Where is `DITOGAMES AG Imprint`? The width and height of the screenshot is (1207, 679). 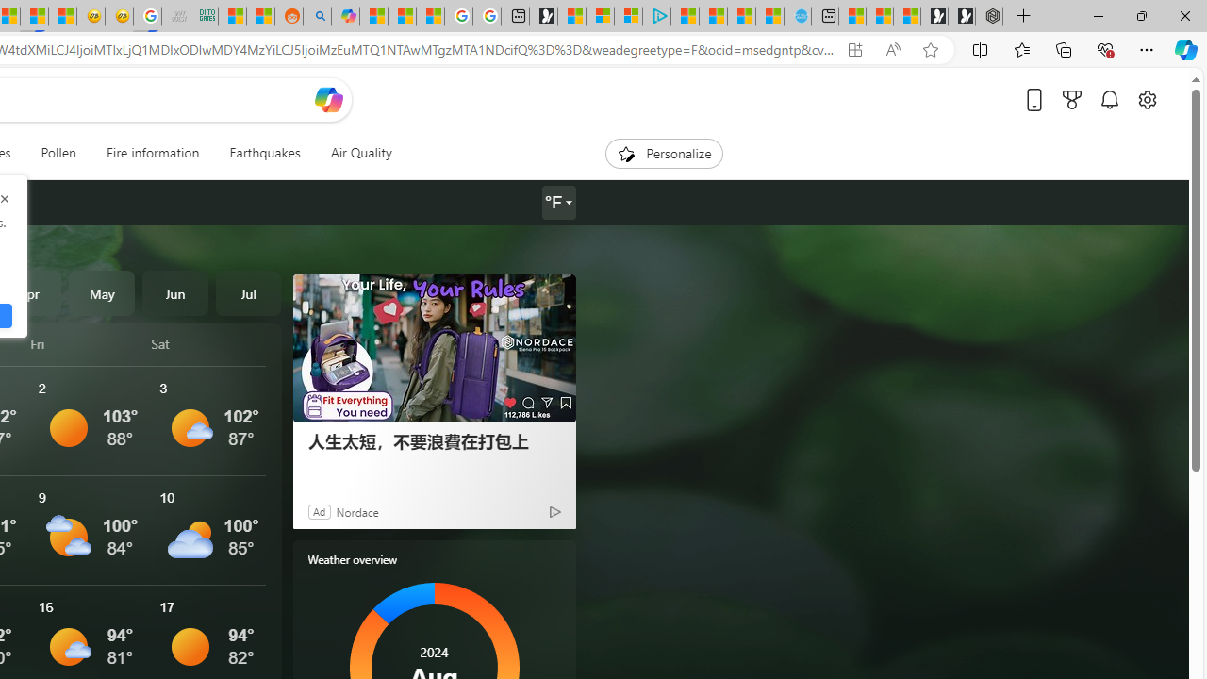
DITOGAMES AG Imprint is located at coordinates (204, 17).